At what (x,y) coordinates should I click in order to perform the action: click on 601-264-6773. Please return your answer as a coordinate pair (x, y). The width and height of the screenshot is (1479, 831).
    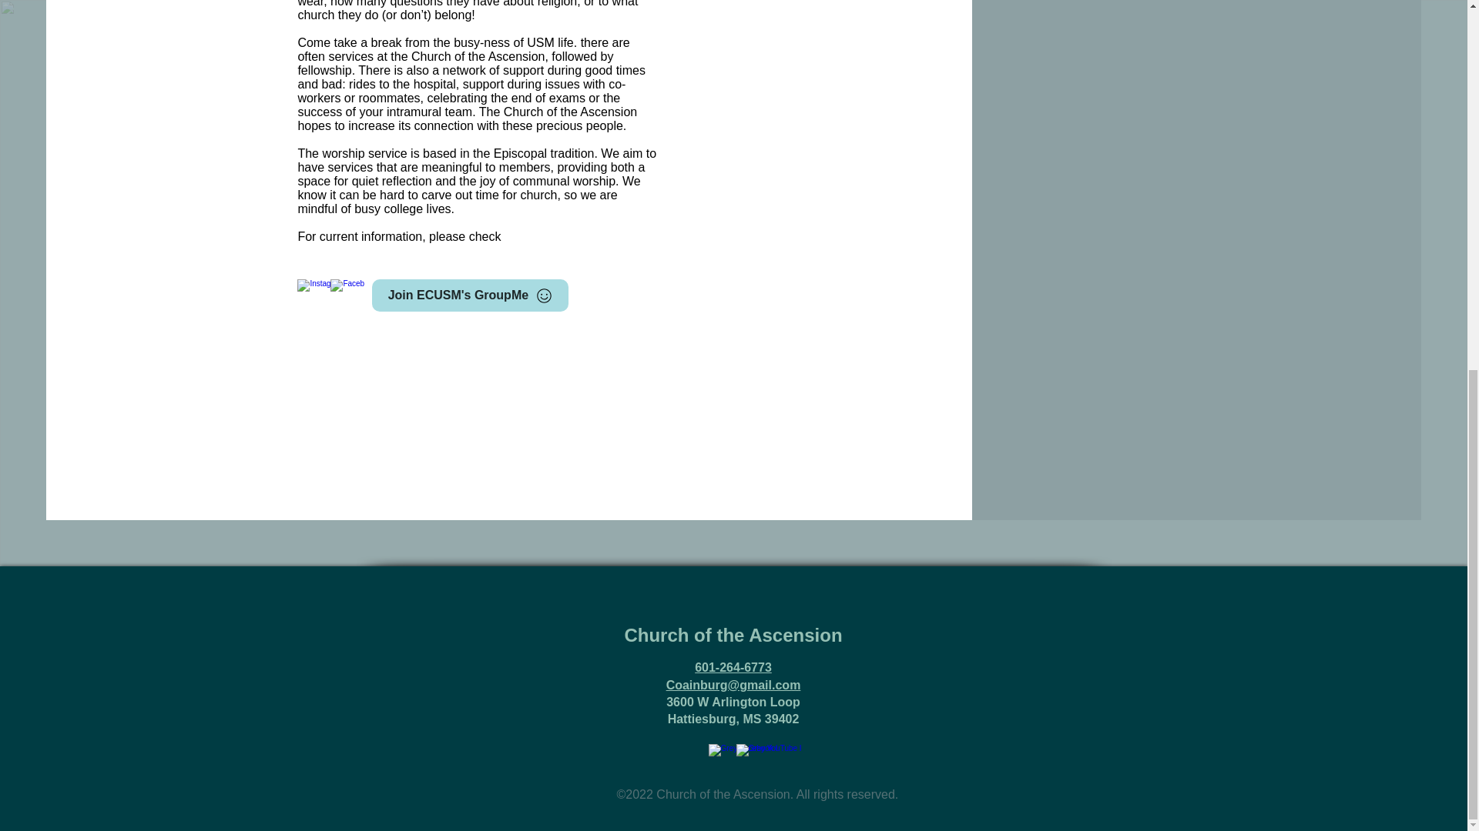
    Looking at the image, I should click on (733, 666).